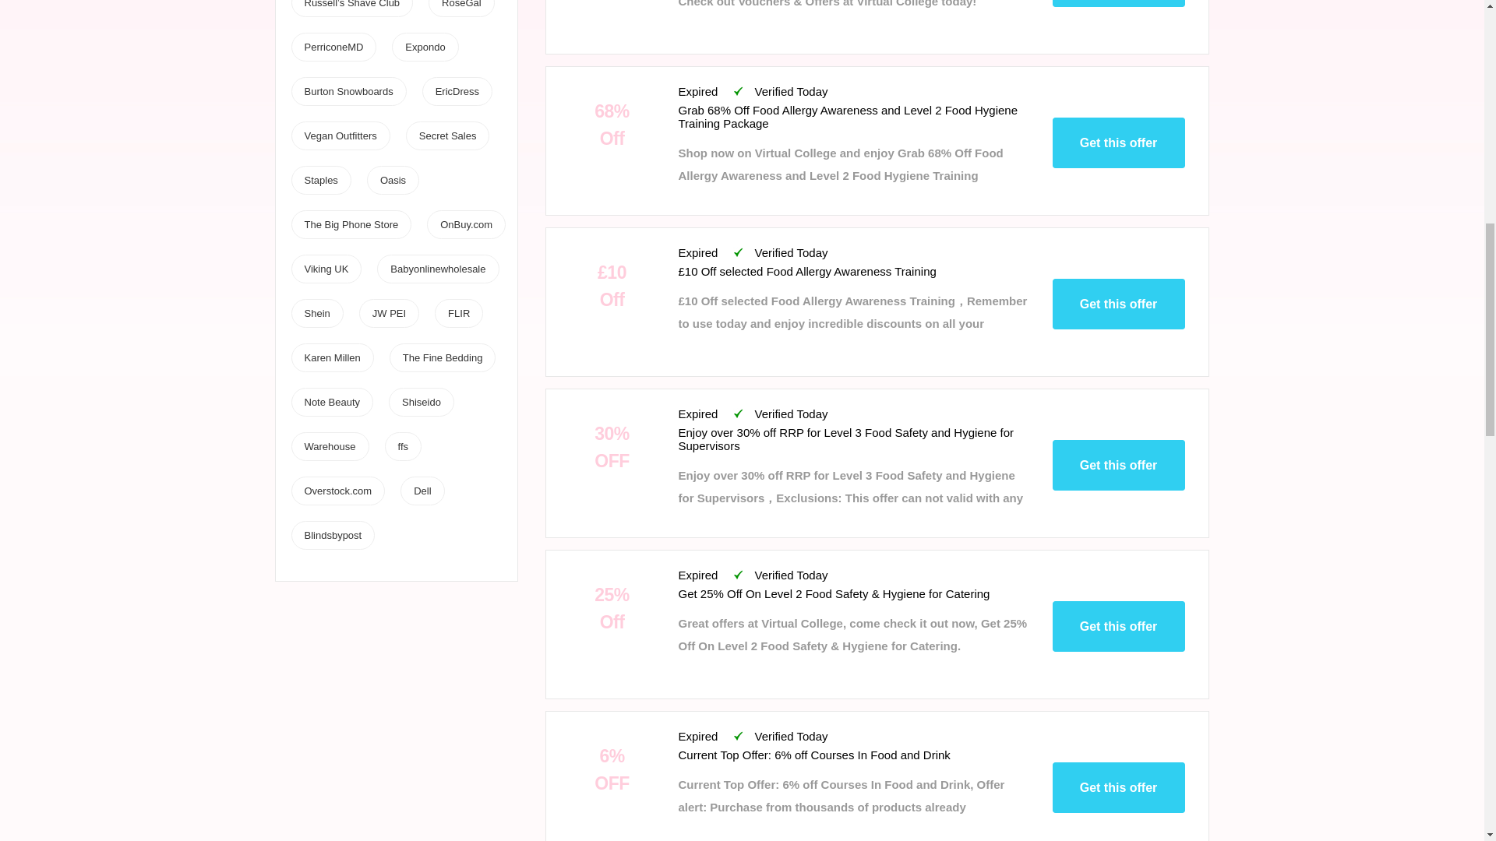 This screenshot has height=841, width=1496. I want to click on ffs, so click(403, 446).